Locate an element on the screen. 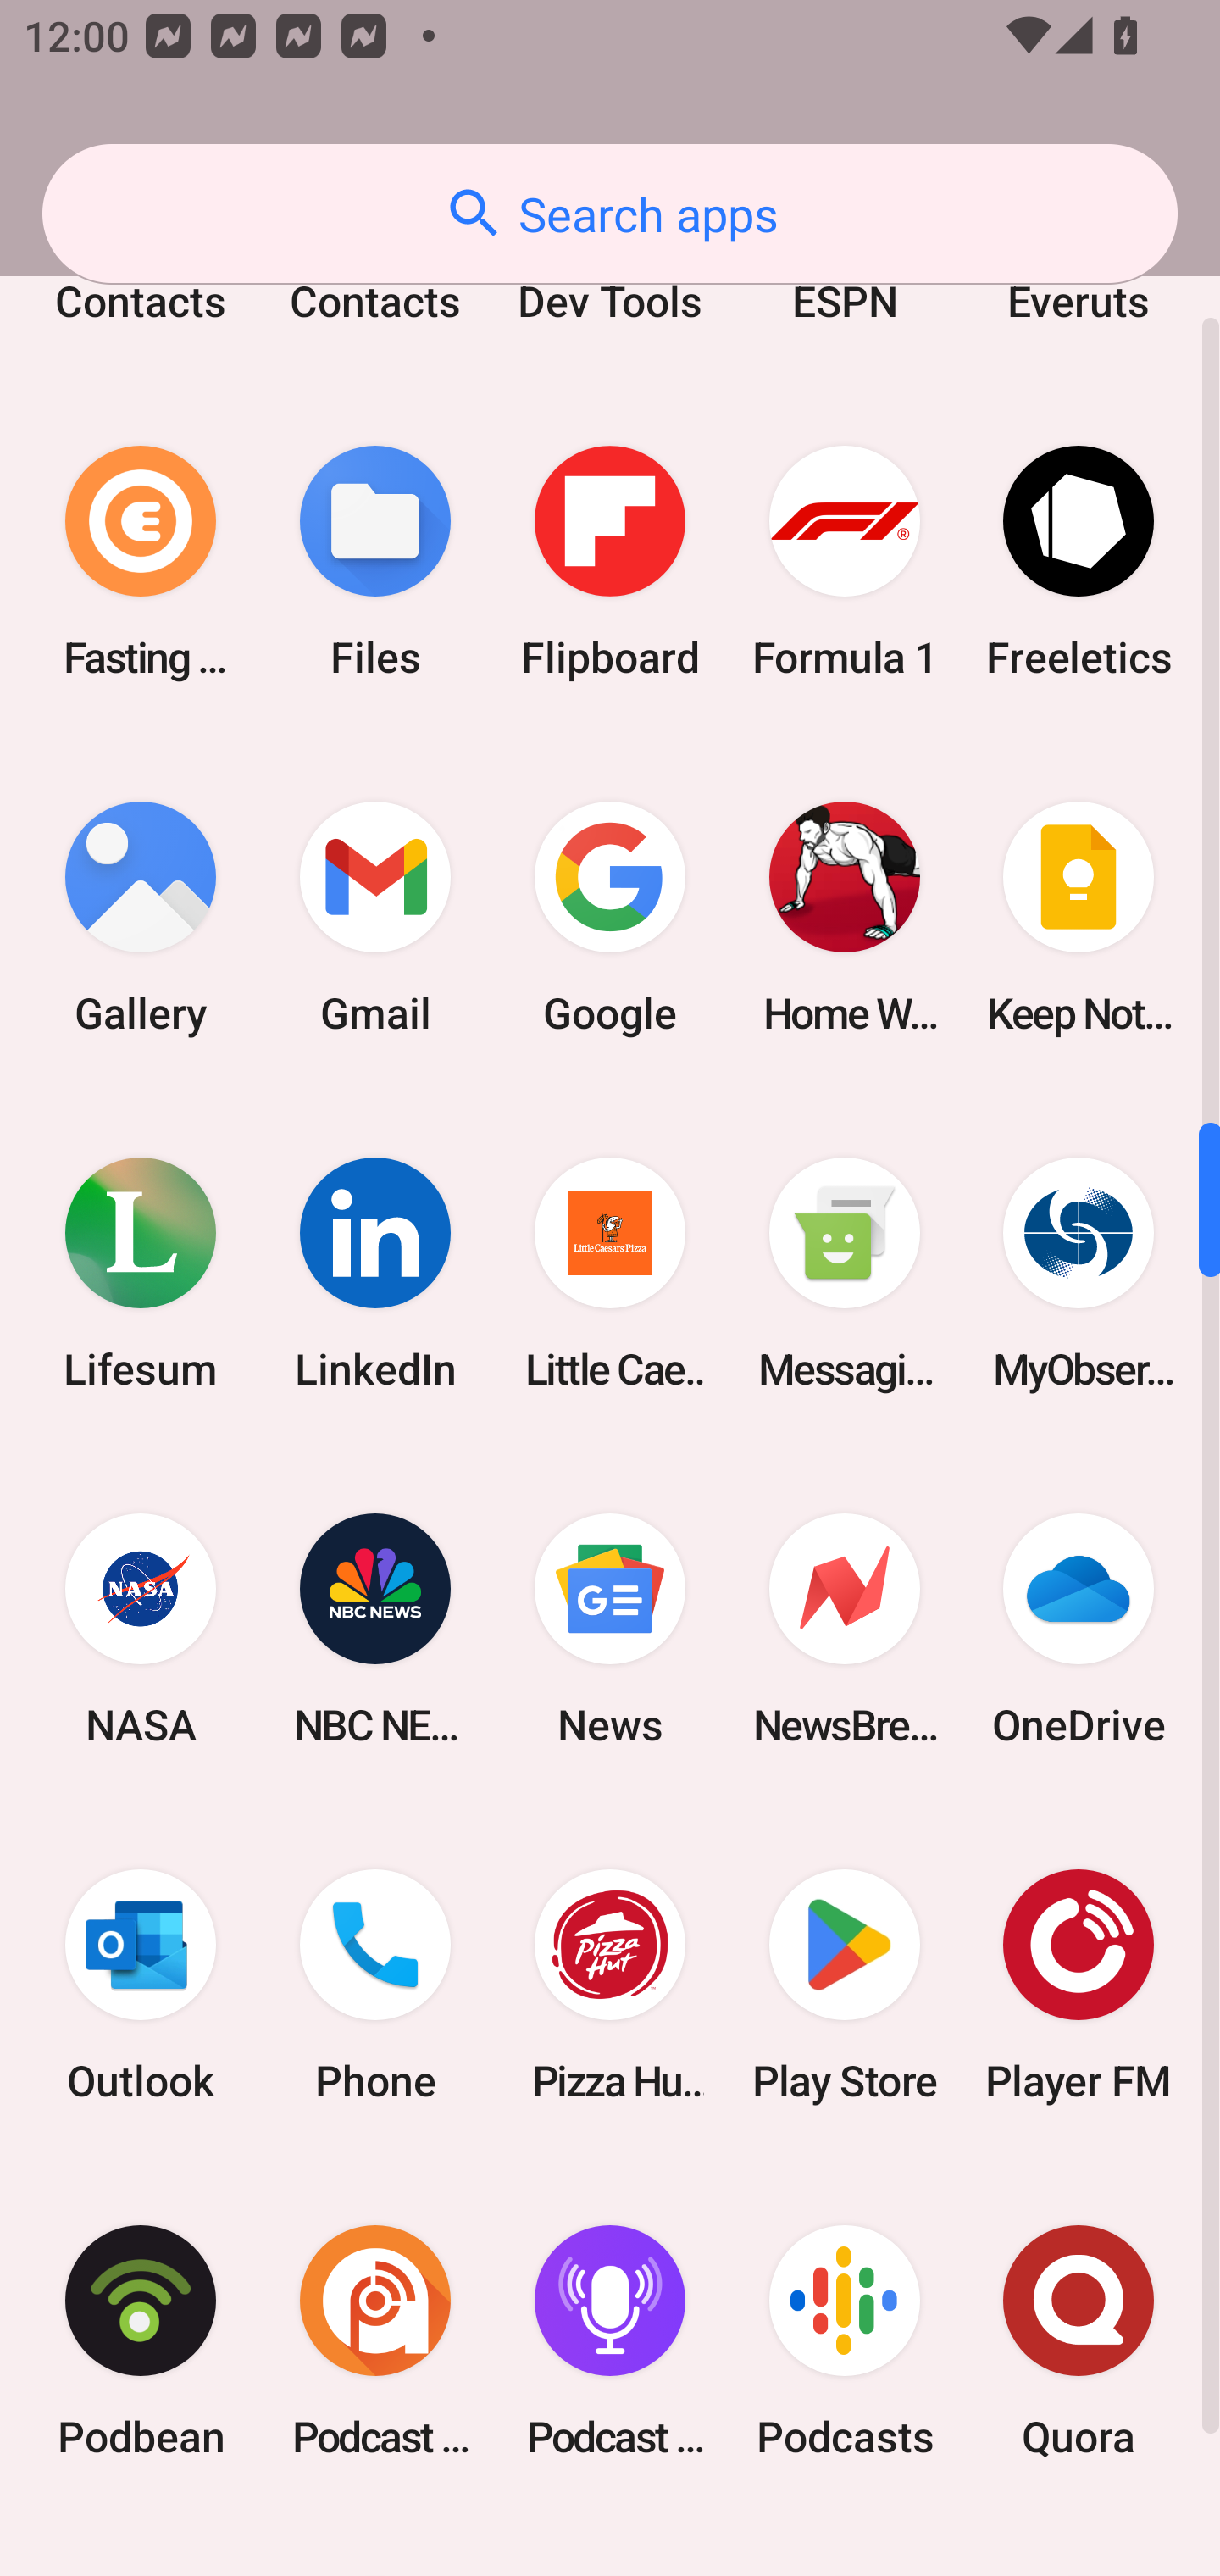 The height and width of the screenshot is (2576, 1220). Quora is located at coordinates (1079, 2341).